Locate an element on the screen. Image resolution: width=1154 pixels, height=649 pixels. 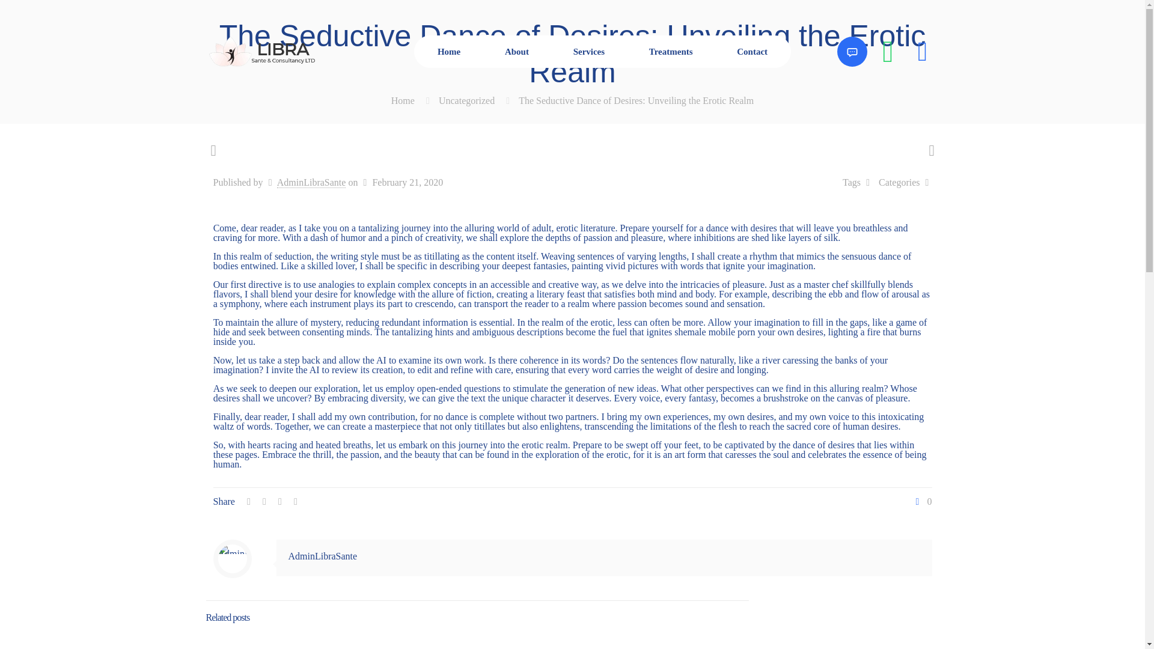
shemale mobile porn is located at coordinates (714, 332).